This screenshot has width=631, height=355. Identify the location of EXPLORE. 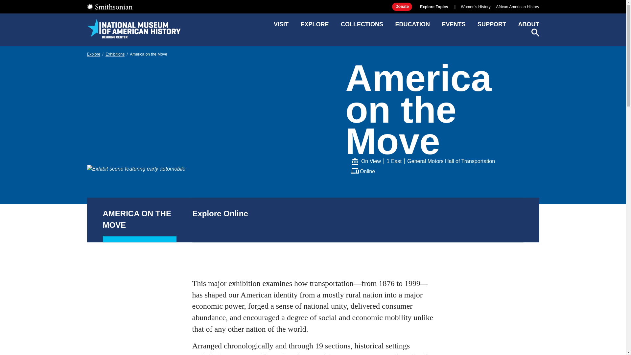
(314, 26).